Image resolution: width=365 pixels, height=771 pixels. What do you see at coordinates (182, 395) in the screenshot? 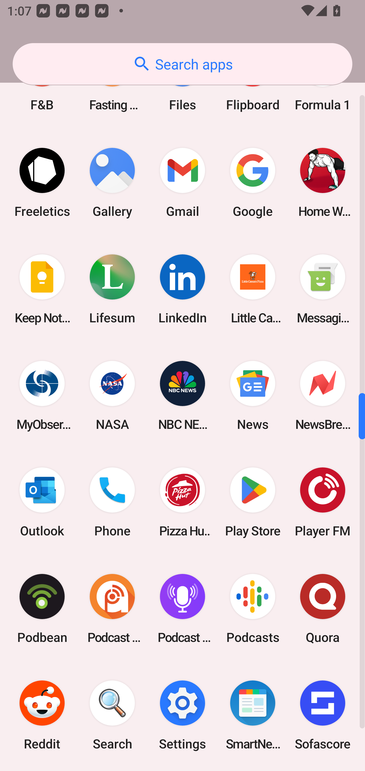
I see `NBC NEWS` at bounding box center [182, 395].